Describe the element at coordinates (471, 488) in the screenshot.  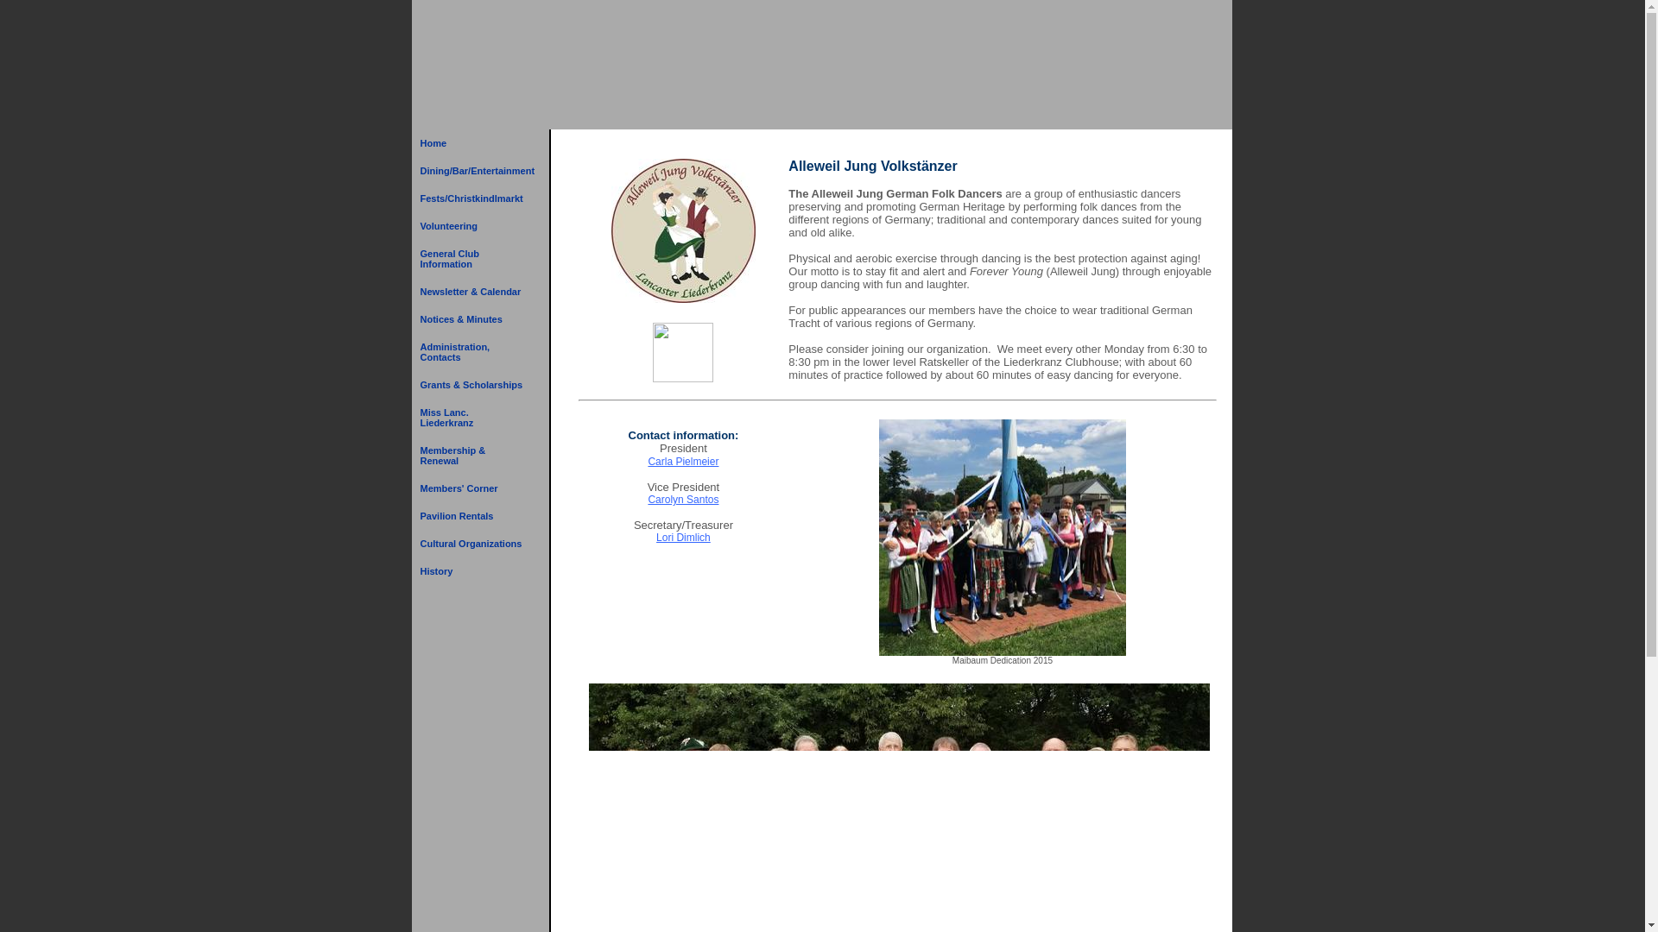
I see `Members' Corner` at that location.